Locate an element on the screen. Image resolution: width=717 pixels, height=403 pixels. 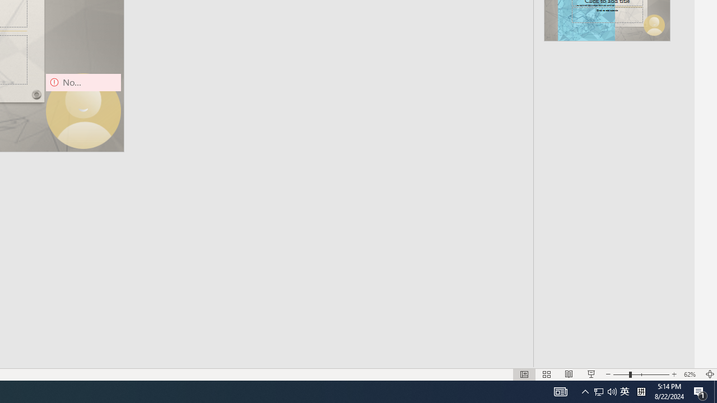
Spaces: 4 is located at coordinates (520, 352).